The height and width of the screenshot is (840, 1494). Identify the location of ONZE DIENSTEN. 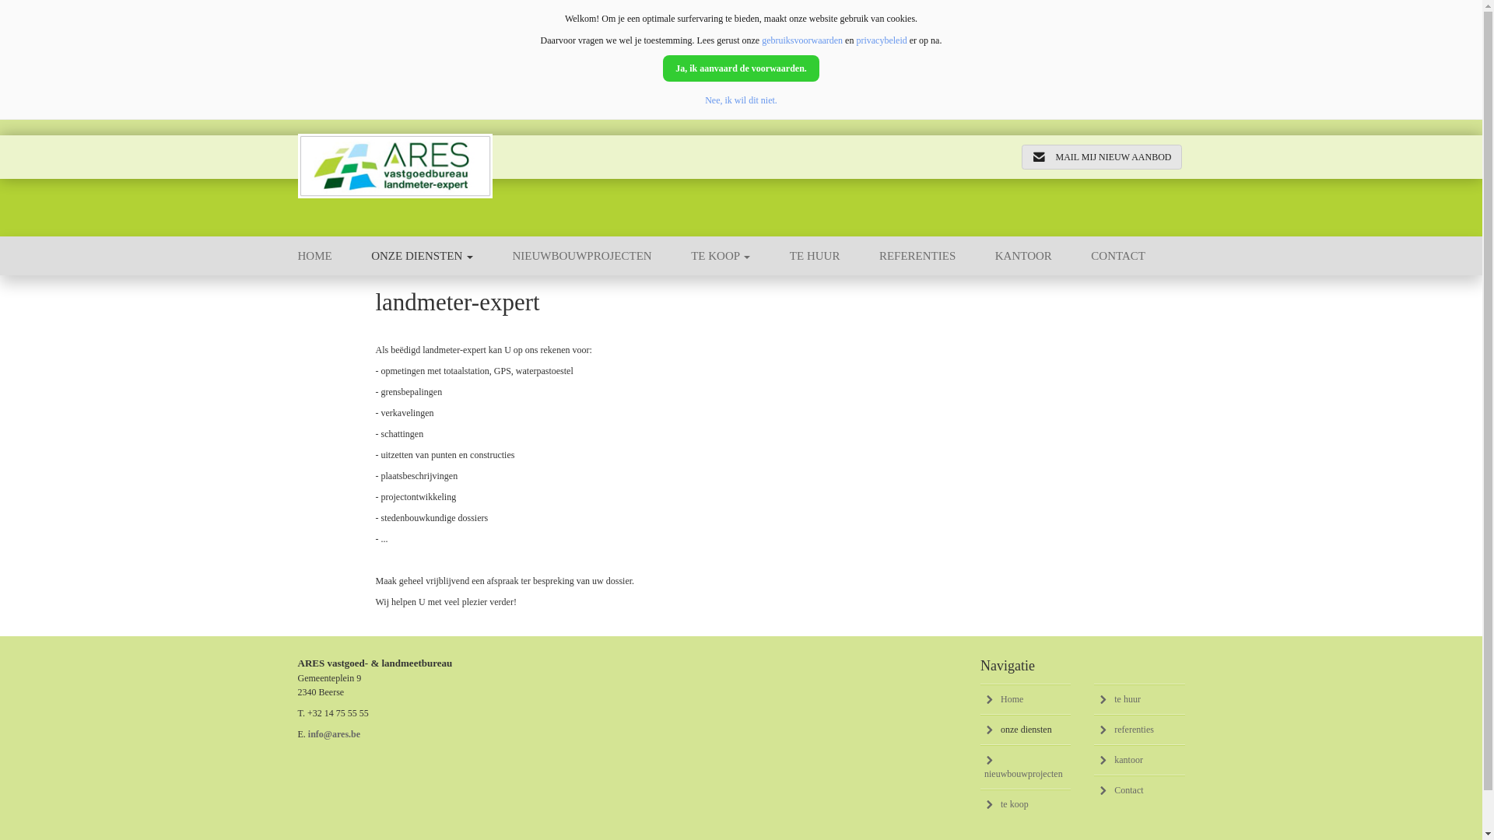
(442, 256).